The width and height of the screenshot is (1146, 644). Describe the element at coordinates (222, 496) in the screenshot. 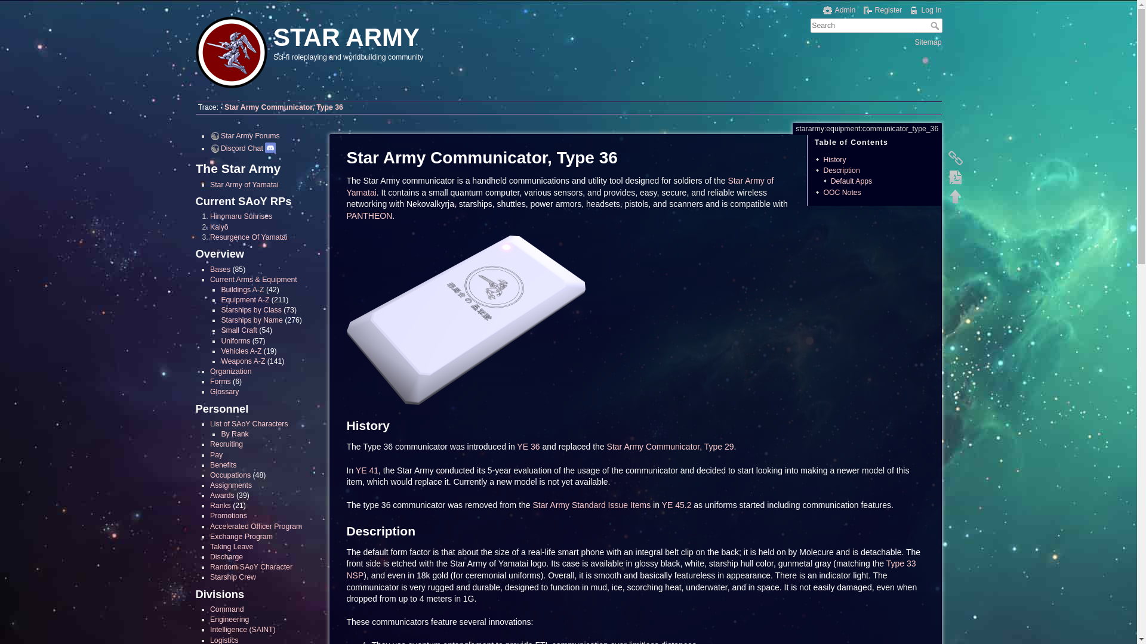

I see `Awards` at that location.